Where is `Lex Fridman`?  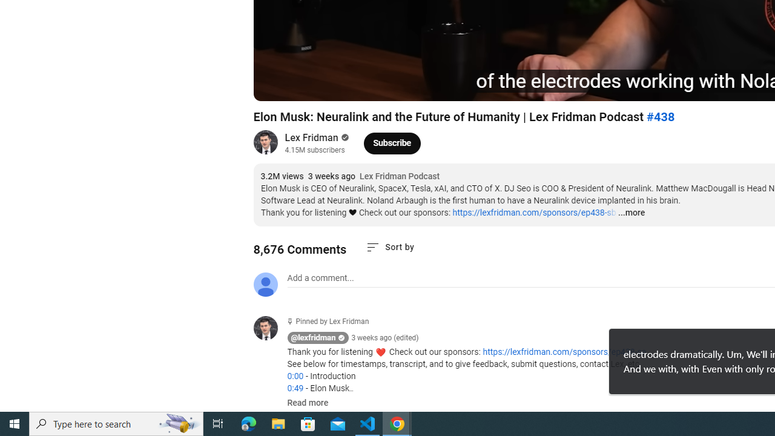 Lex Fridman is located at coordinates (311, 138).